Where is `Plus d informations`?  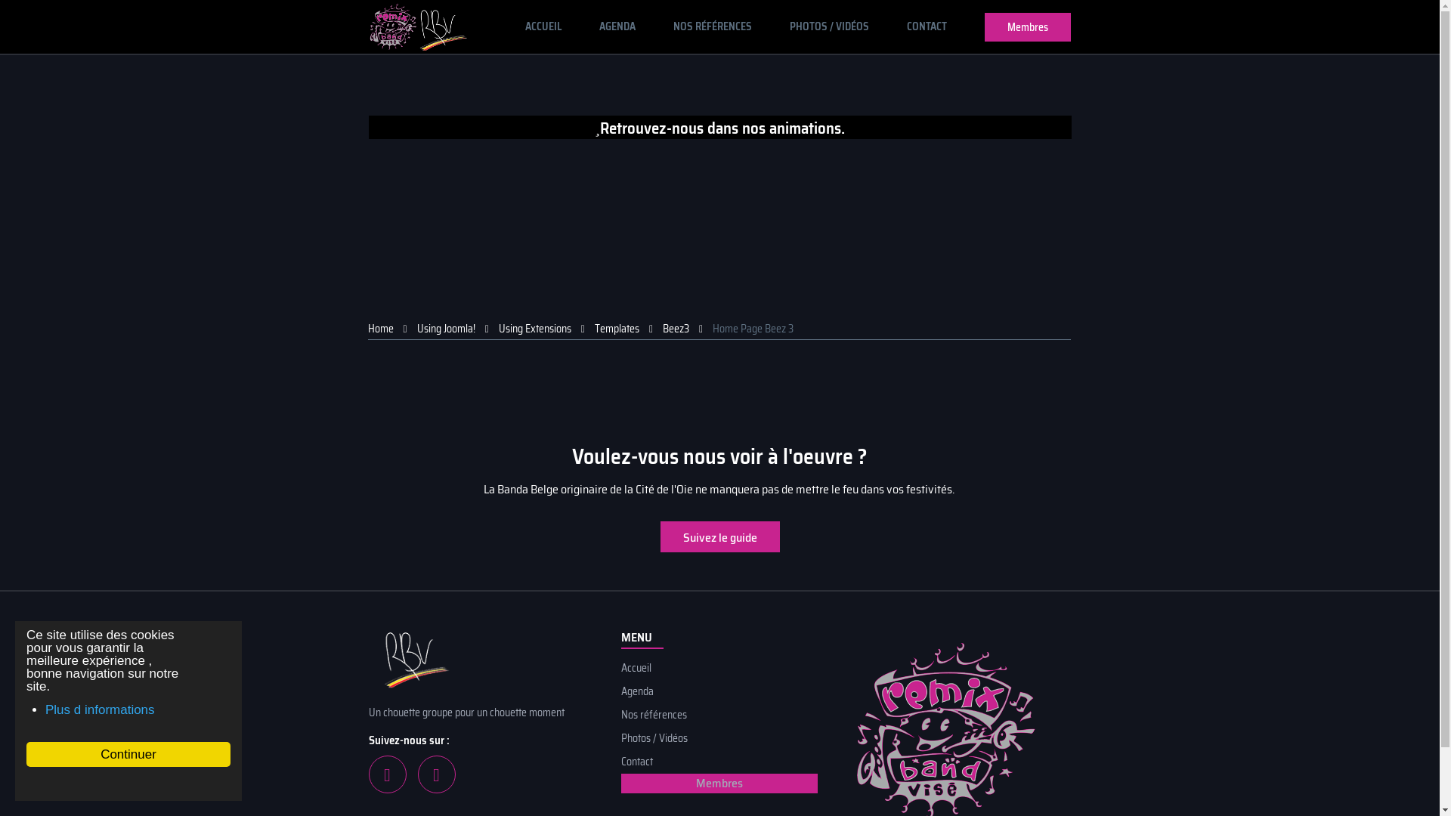 Plus d informations is located at coordinates (100, 710).